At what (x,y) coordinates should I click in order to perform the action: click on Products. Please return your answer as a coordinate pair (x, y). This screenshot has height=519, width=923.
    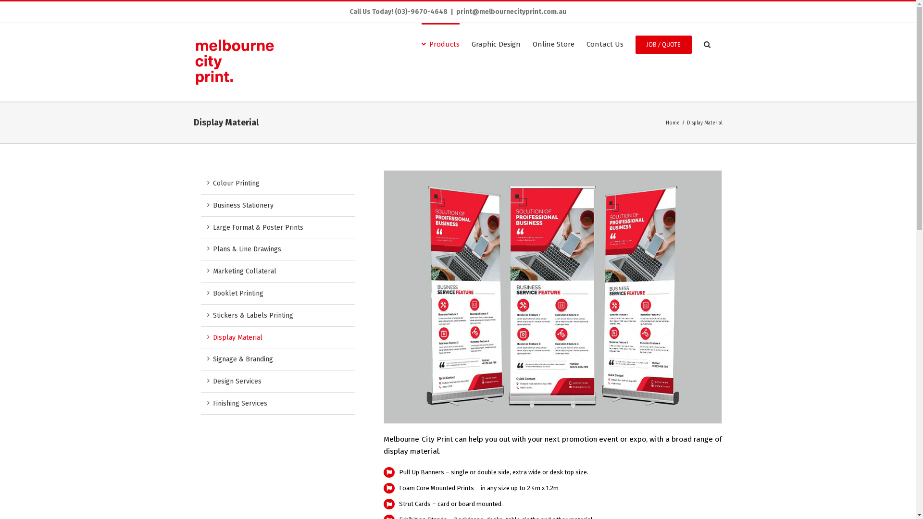
    Looking at the image, I should click on (440, 44).